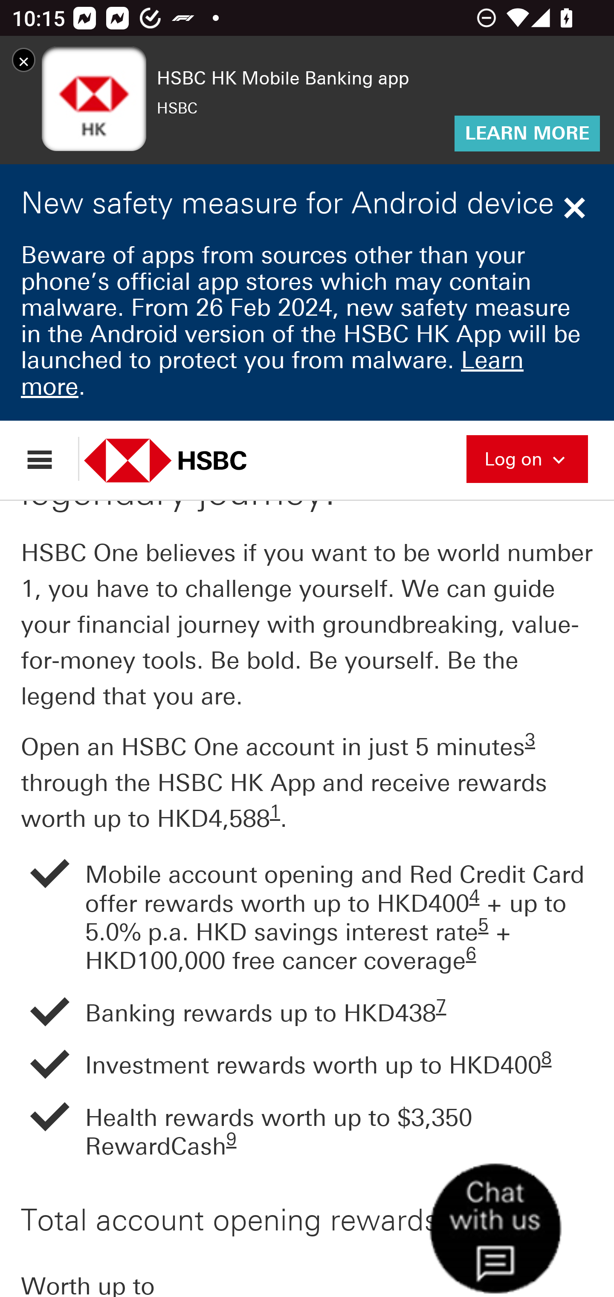  What do you see at coordinates (47, 459) in the screenshot?
I see `Open menu` at bounding box center [47, 459].